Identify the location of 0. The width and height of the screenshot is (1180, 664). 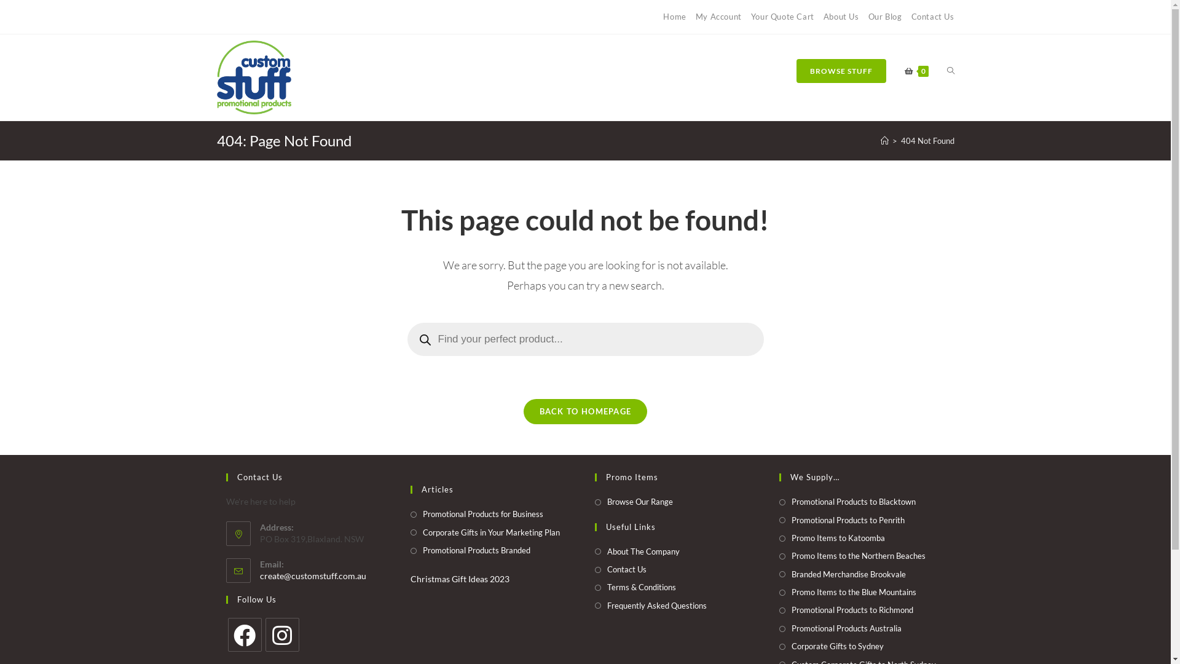
(916, 71).